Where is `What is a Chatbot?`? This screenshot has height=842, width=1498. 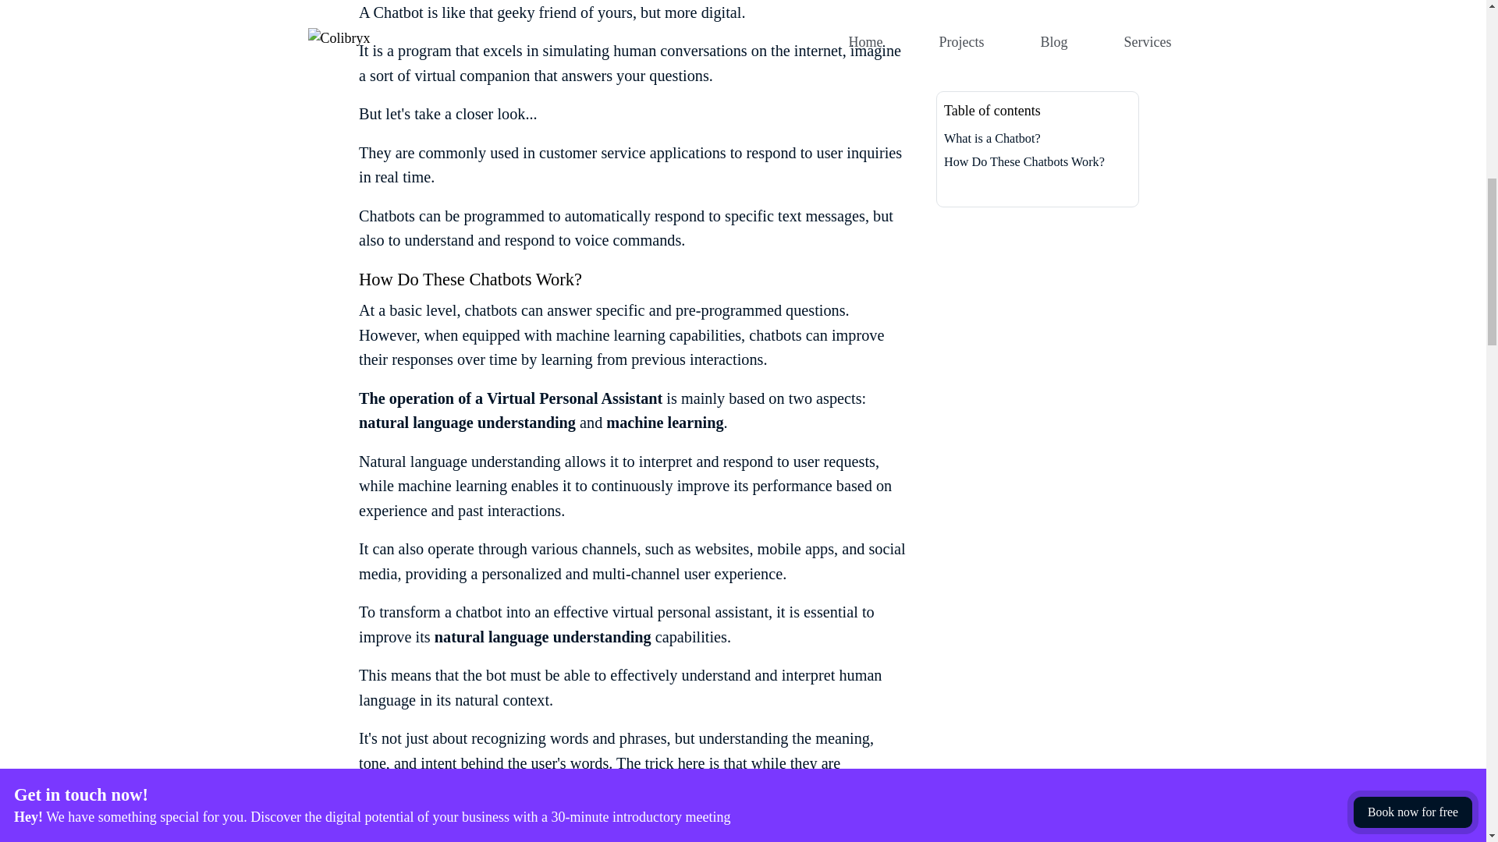 What is a Chatbot? is located at coordinates (1037, 9).